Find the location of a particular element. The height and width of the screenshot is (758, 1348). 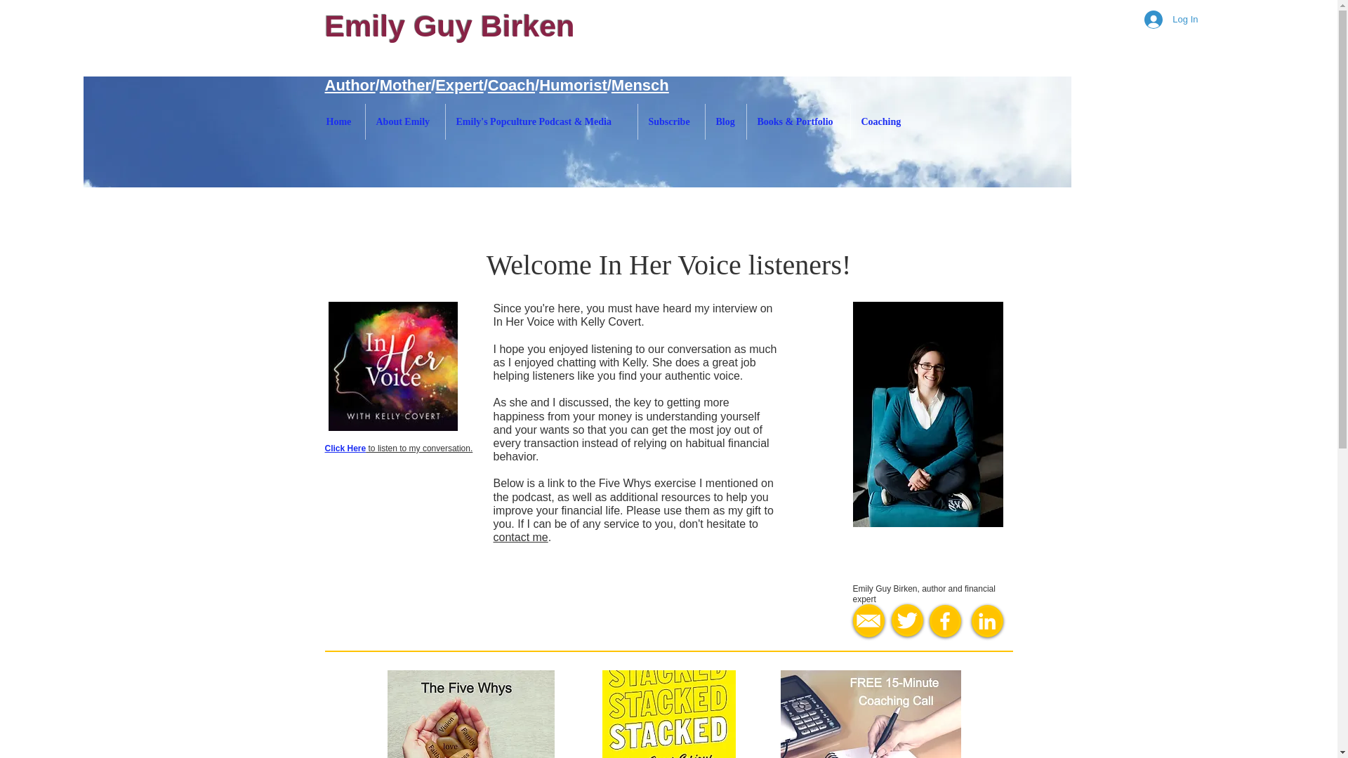

What does money mean to you? is located at coordinates (470, 714).